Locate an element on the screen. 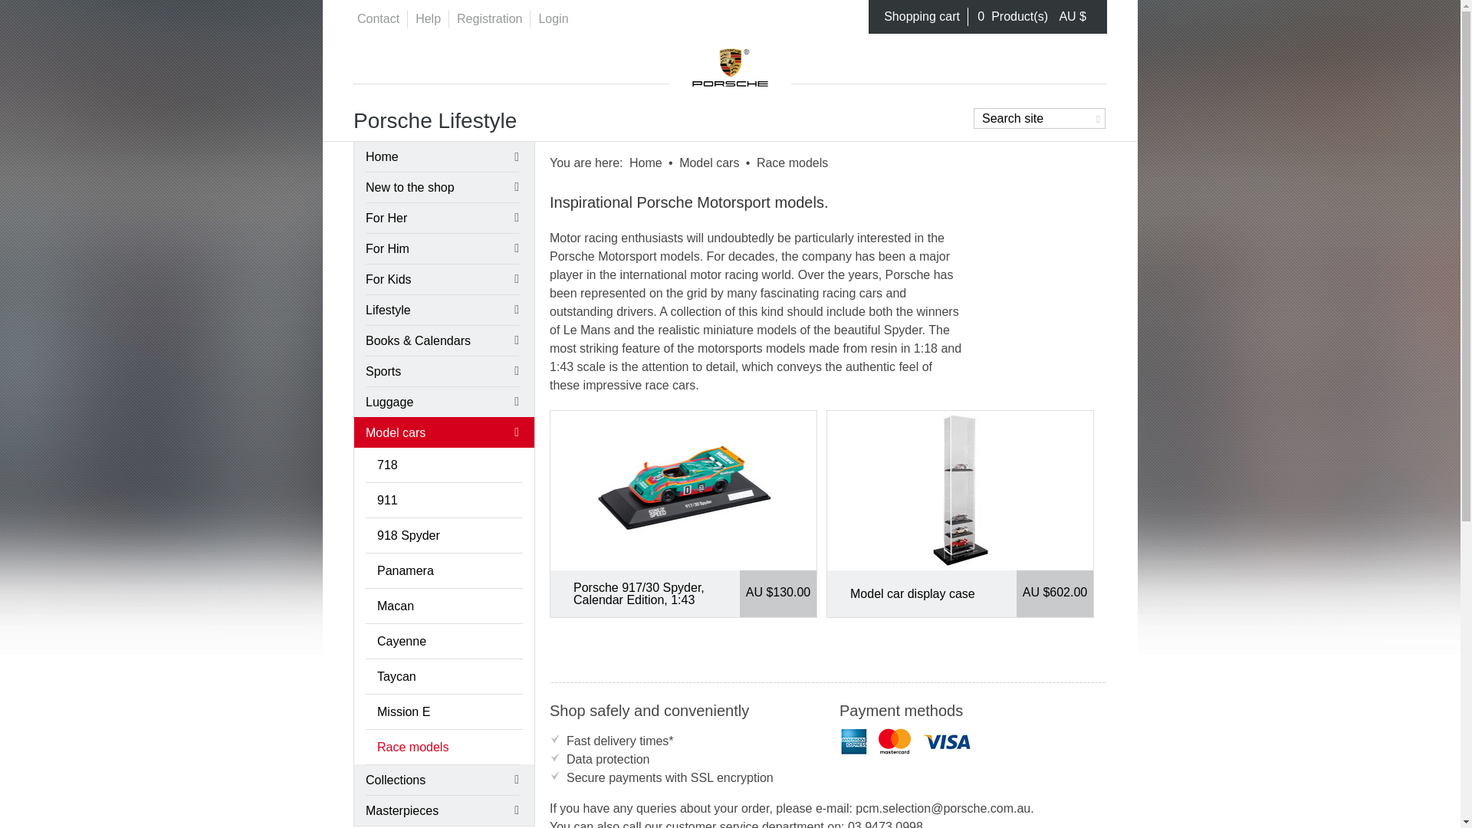  Model cars is located at coordinates (708, 163).